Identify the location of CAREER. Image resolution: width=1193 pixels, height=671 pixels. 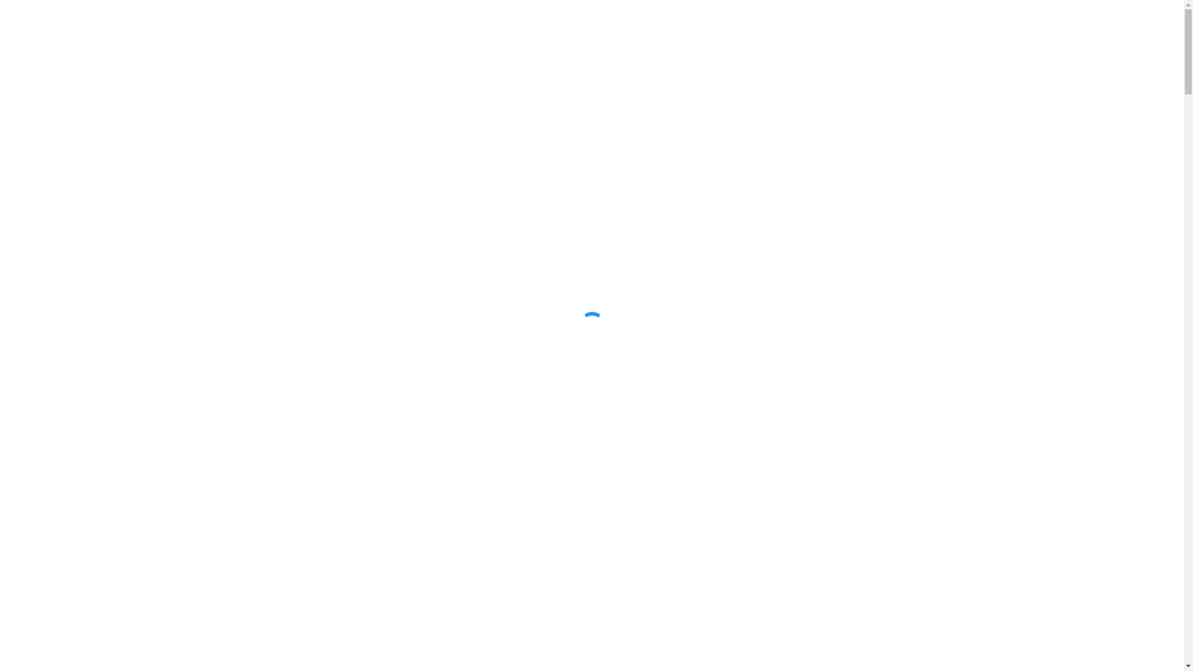
(876, 27).